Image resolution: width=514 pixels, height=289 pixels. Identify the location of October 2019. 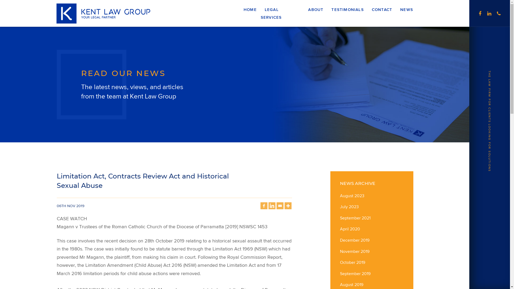
(353, 262).